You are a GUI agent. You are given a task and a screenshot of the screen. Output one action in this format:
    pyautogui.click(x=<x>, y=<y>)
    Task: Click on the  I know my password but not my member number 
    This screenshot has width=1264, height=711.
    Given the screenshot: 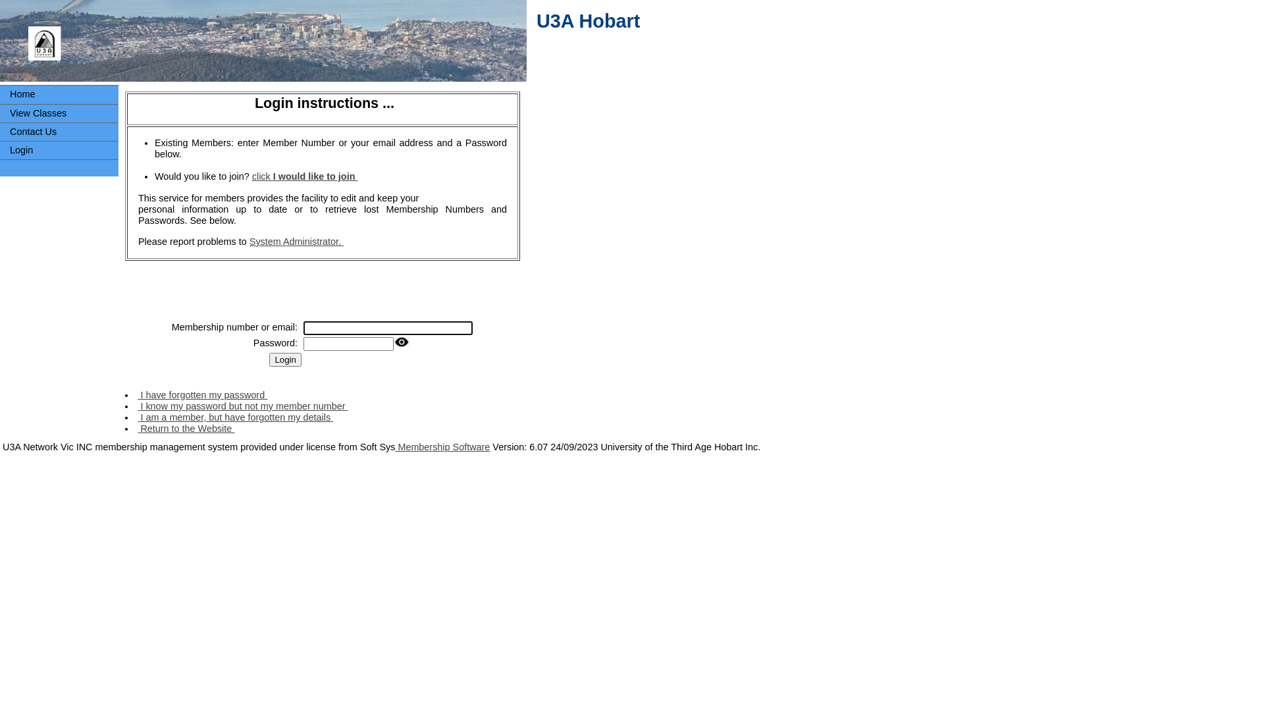 What is the action you would take?
    pyautogui.click(x=242, y=406)
    